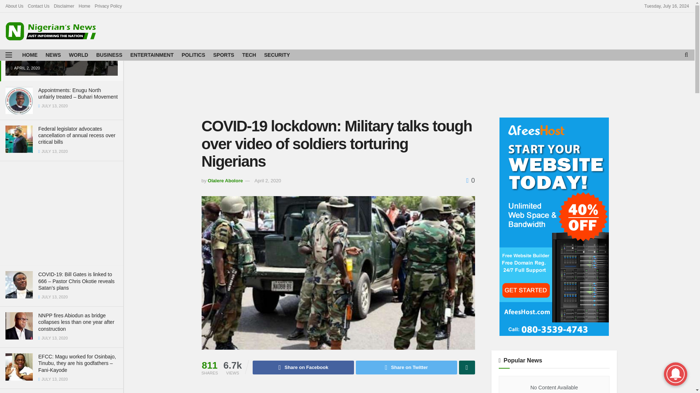 The height and width of the screenshot is (393, 700). I want to click on Advertisement, so click(338, 390).